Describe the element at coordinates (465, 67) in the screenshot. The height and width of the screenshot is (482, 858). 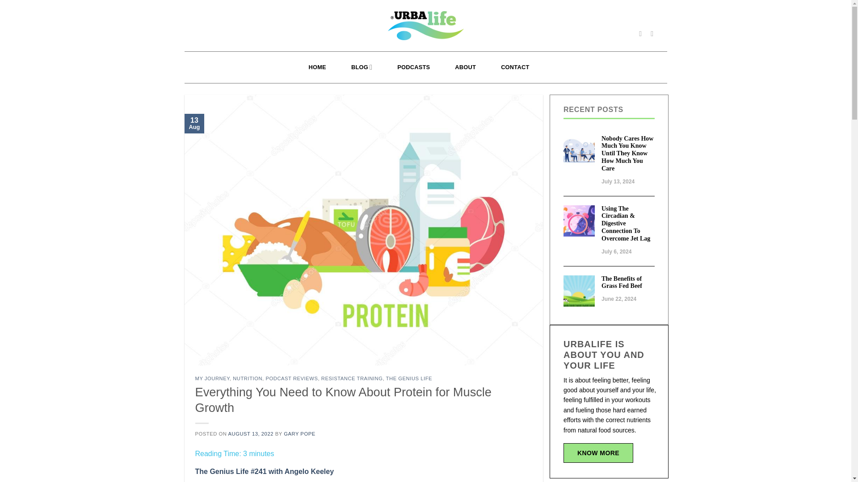
I see `ABOUT` at that location.